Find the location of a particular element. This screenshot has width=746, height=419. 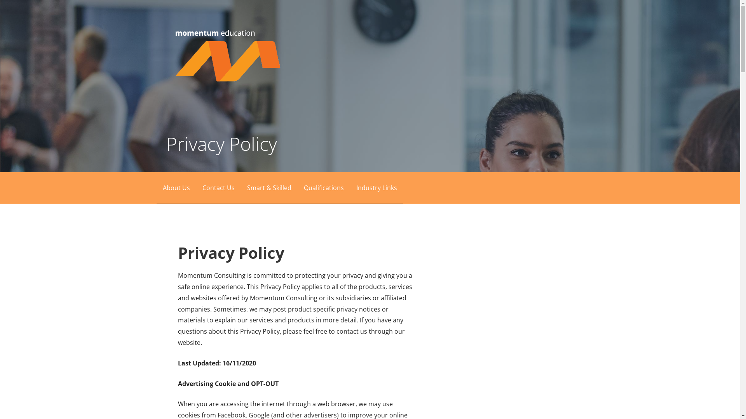

Qualifications is located at coordinates (324, 188).